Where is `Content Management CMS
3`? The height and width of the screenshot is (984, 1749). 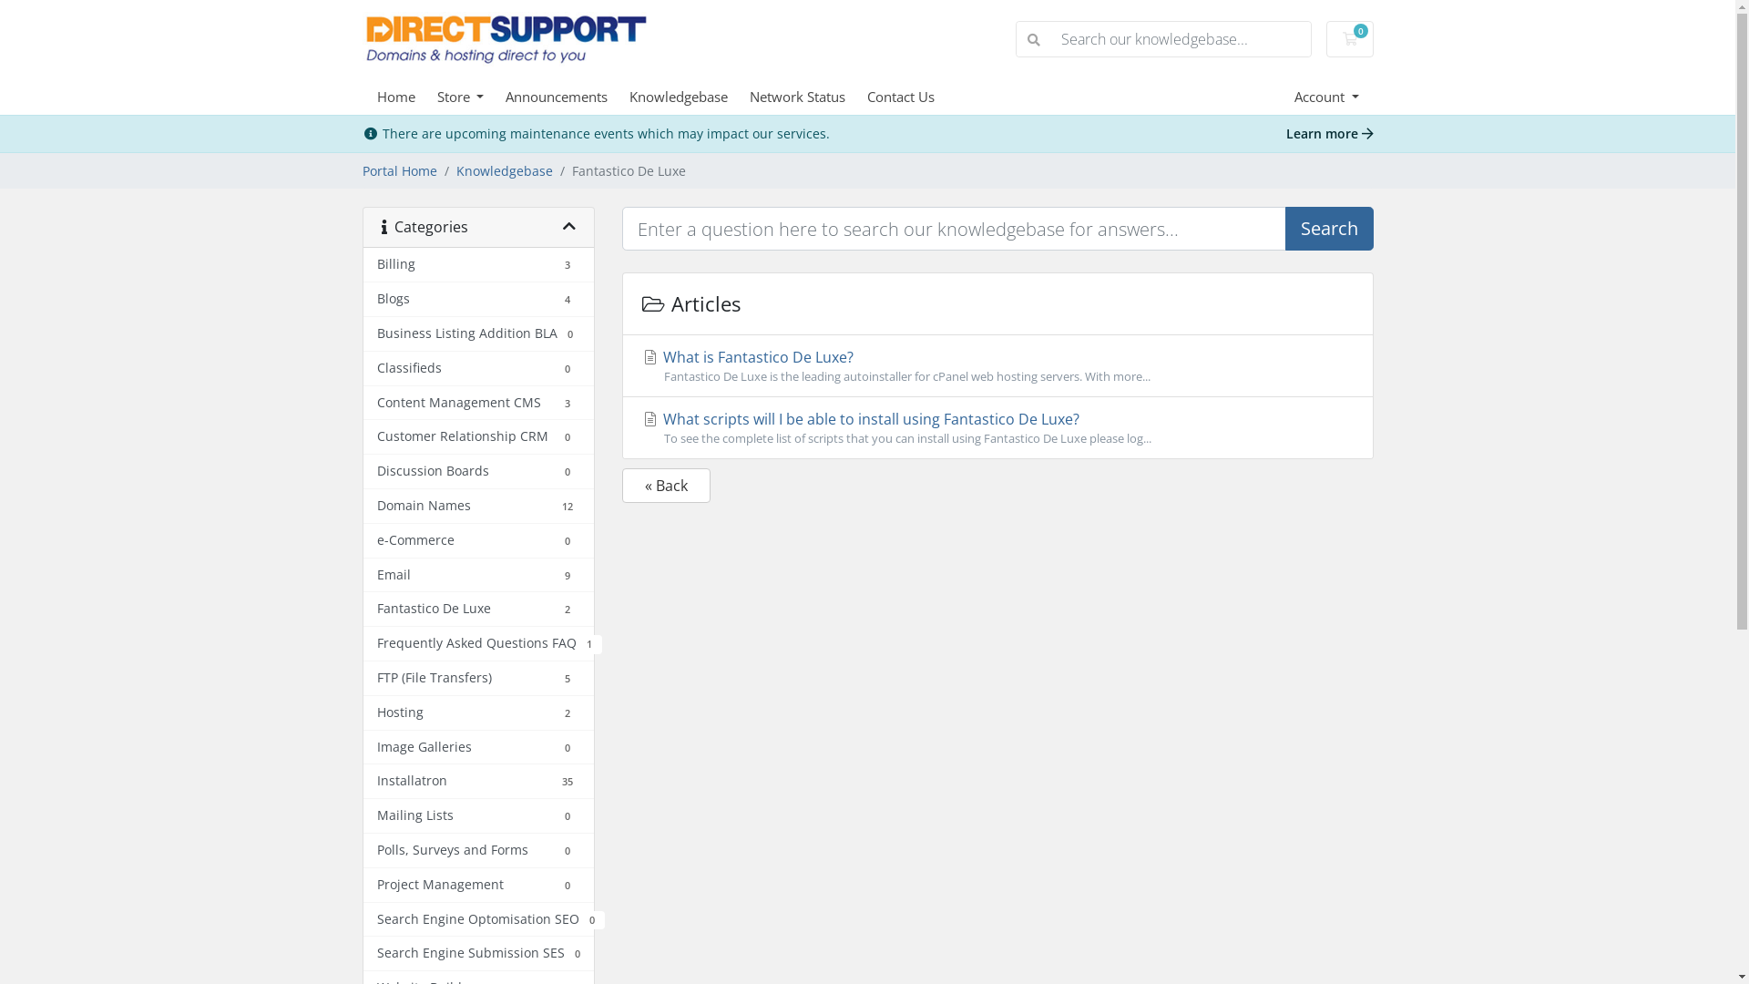
Content Management CMS
3 is located at coordinates (477, 404).